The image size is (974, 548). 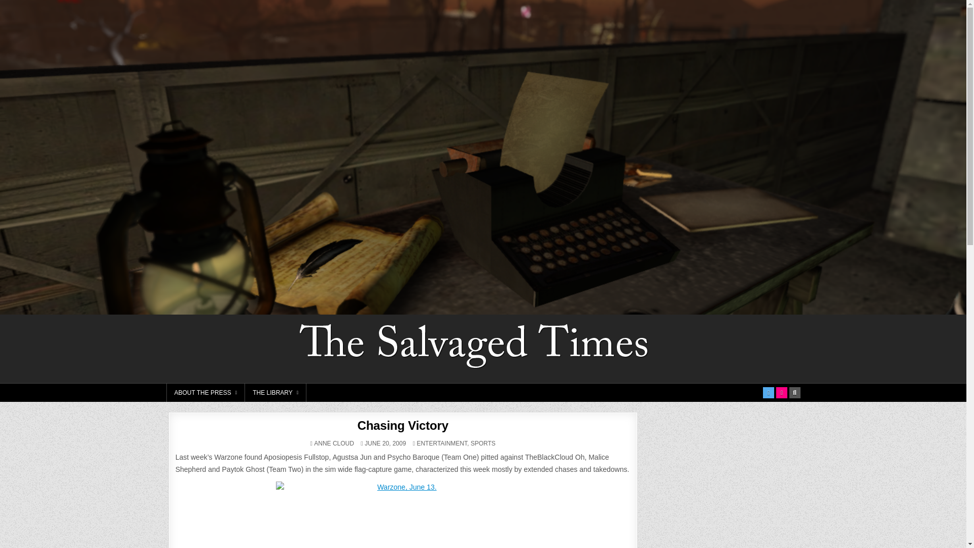 What do you see at coordinates (403, 425) in the screenshot?
I see `Chasing Victory` at bounding box center [403, 425].